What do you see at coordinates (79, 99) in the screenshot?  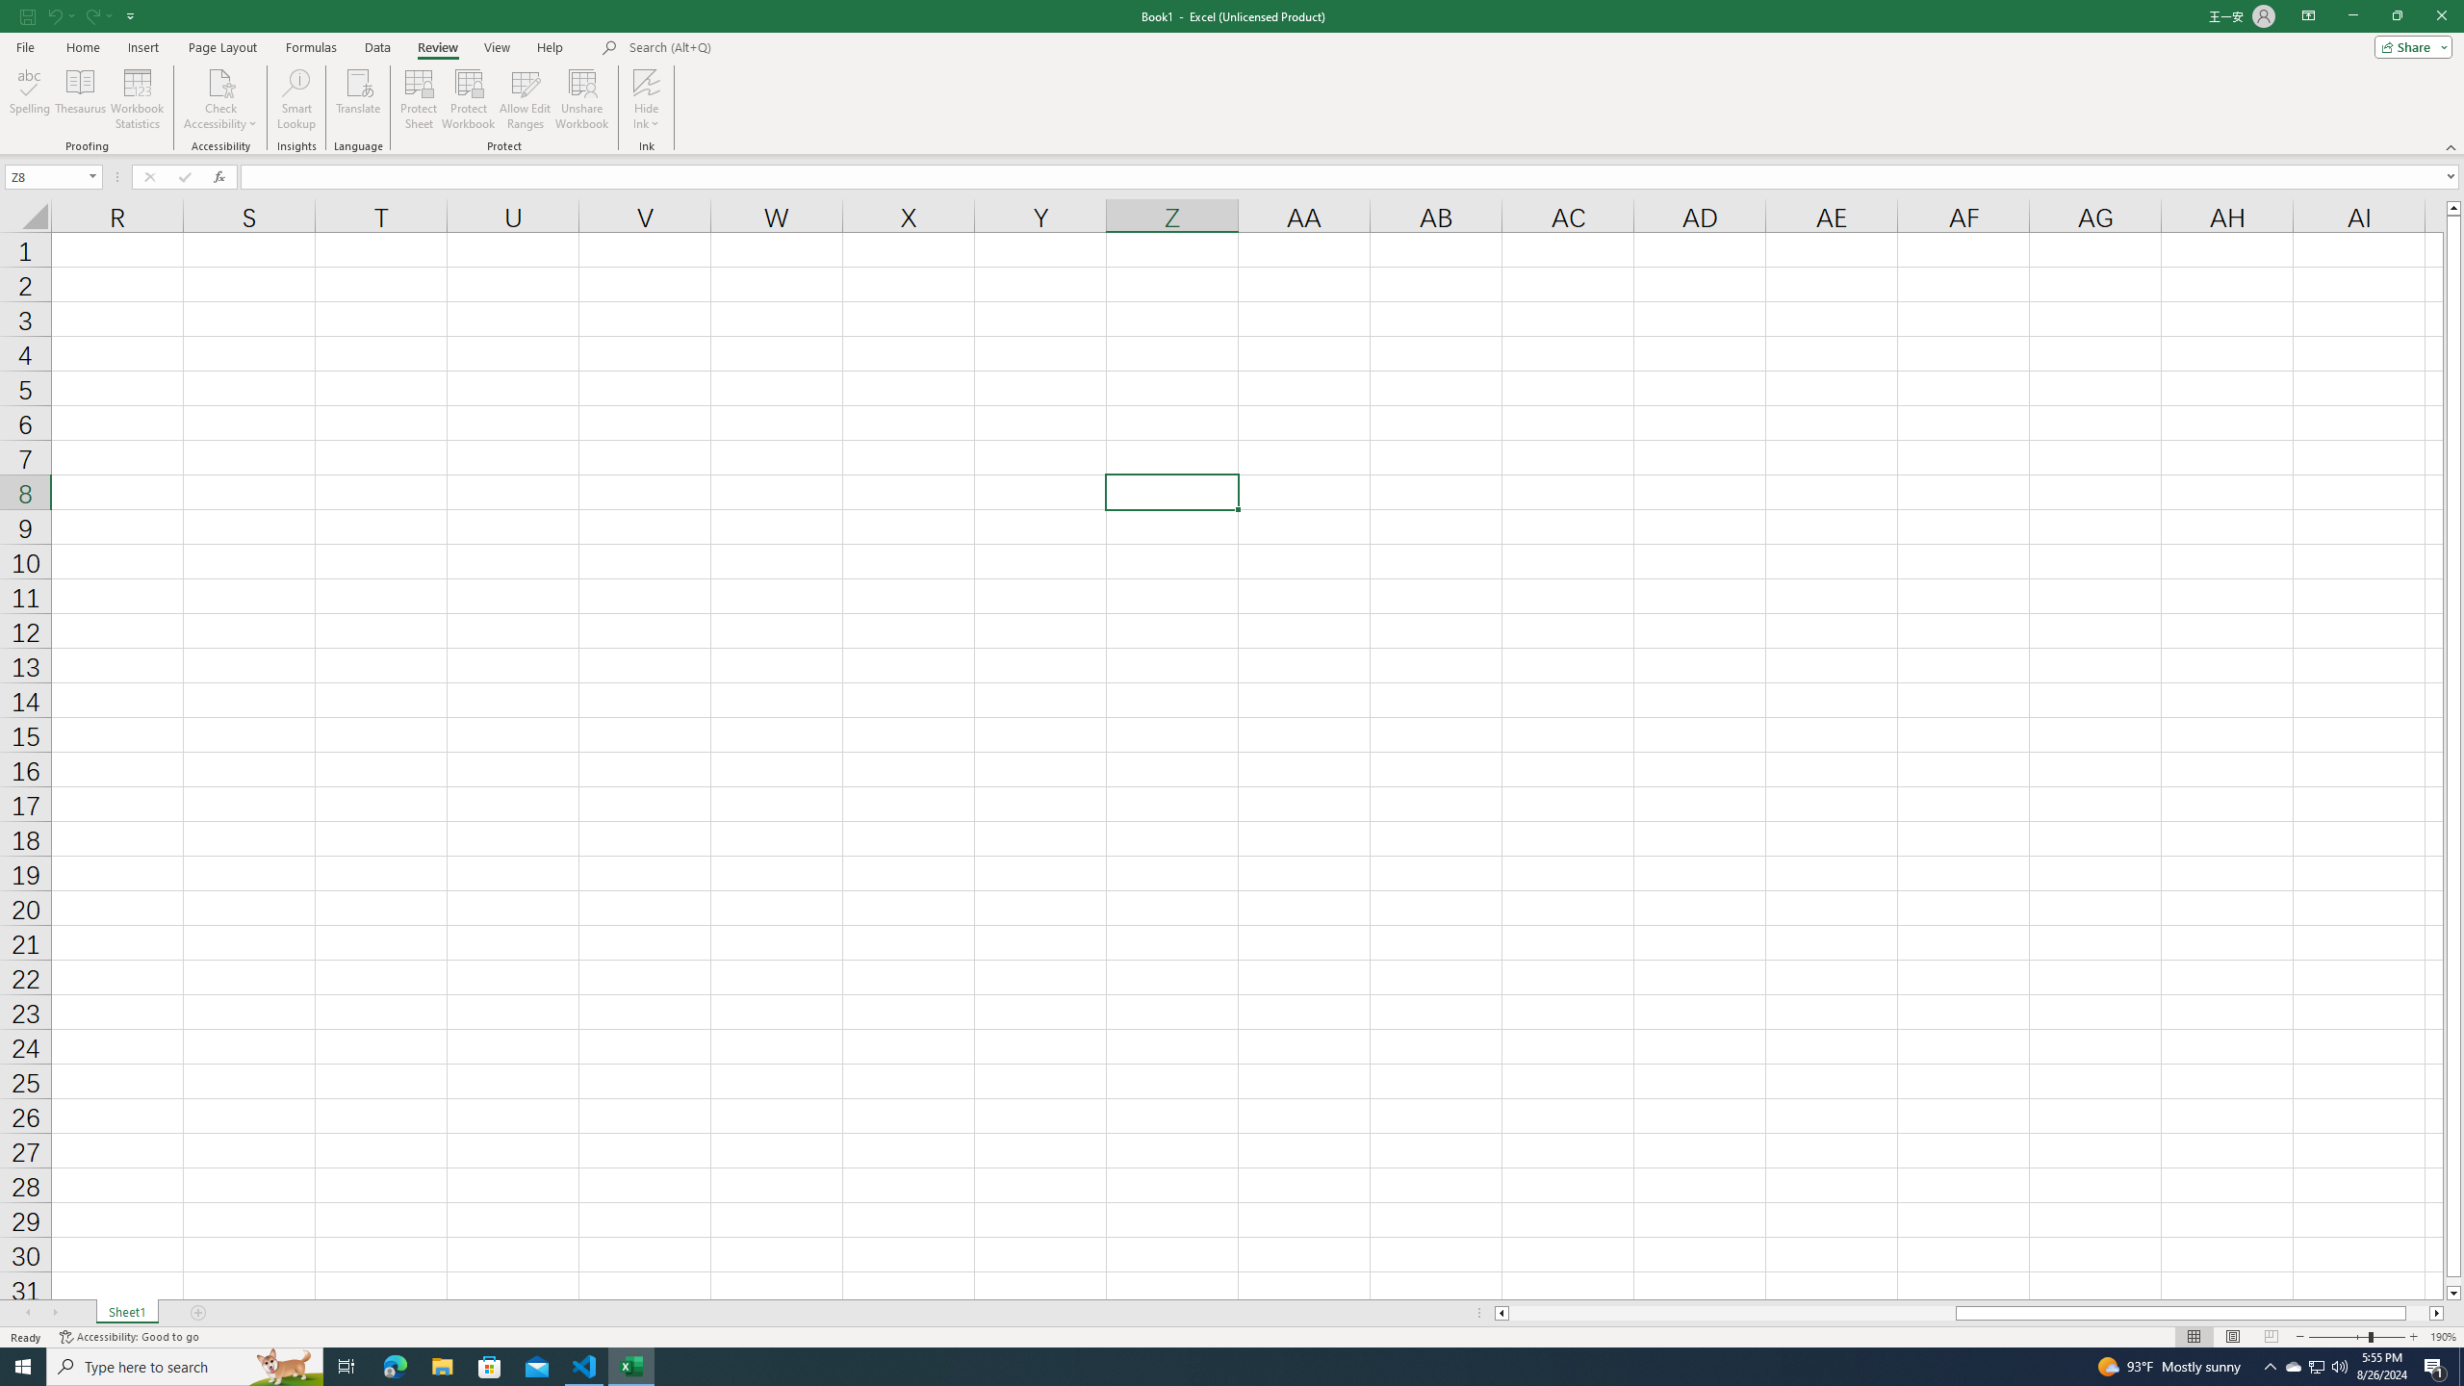 I see `Thesaurus...` at bounding box center [79, 99].